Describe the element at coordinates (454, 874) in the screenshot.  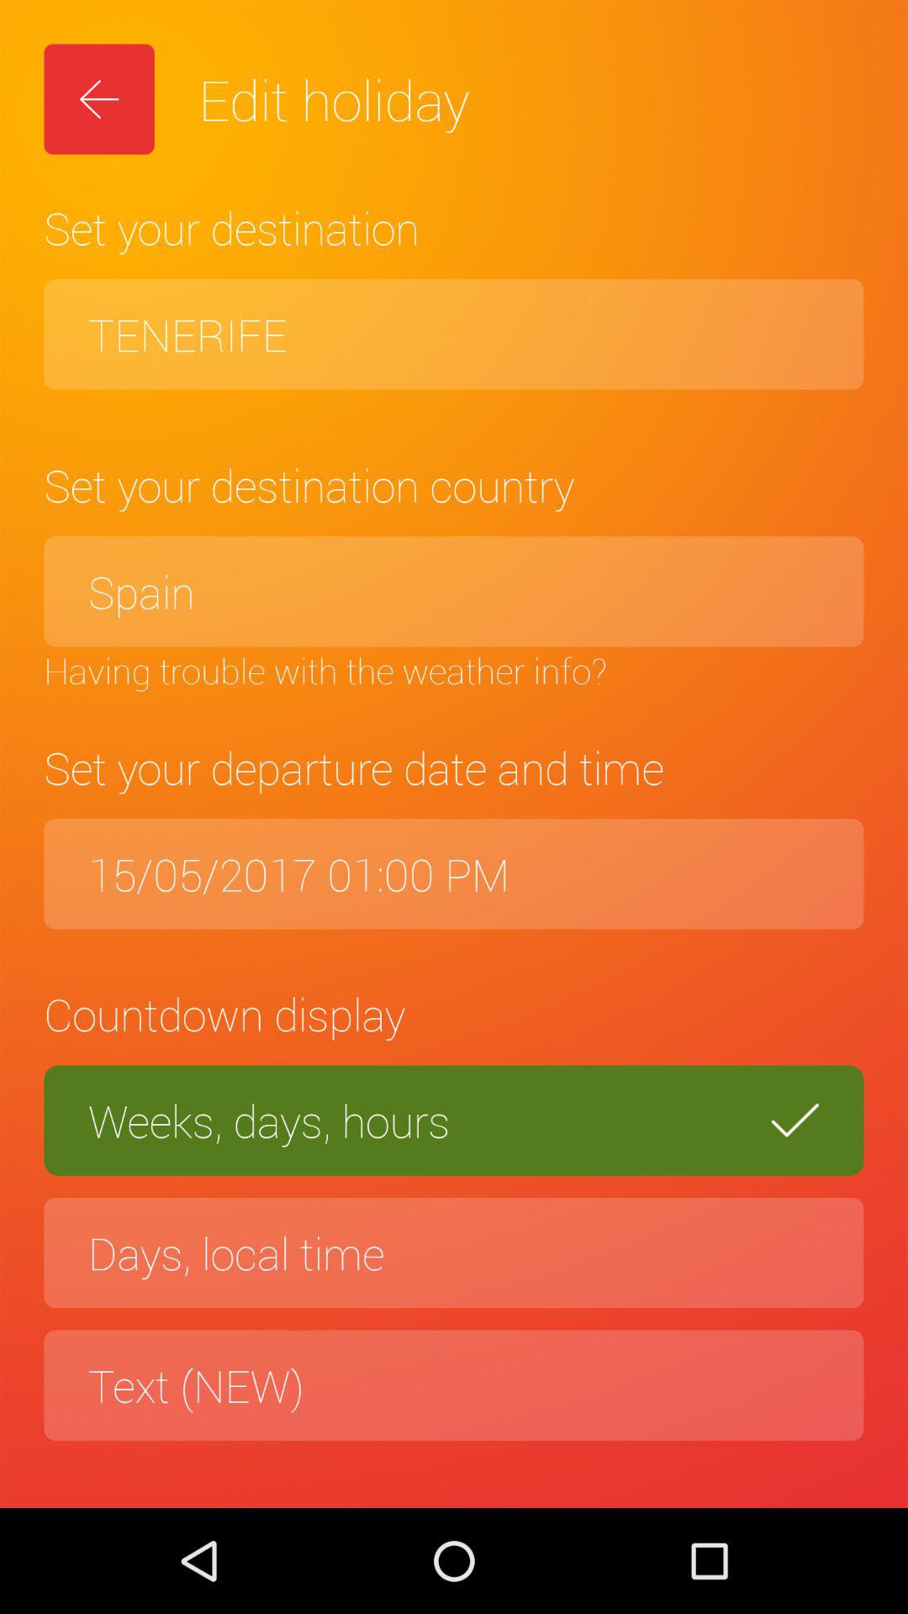
I see `tap the icon below the set your departure` at that location.